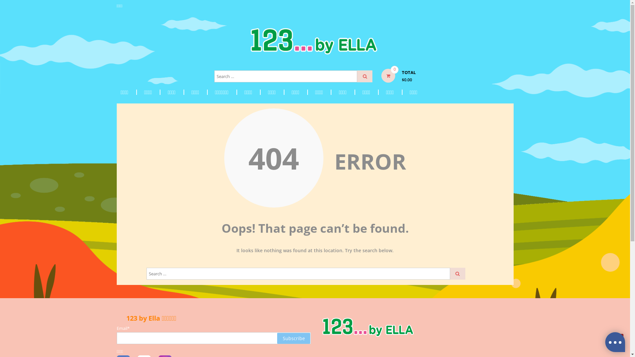 The height and width of the screenshot is (357, 635). Describe the element at coordinates (294, 338) in the screenshot. I see `Subscribe` at that location.